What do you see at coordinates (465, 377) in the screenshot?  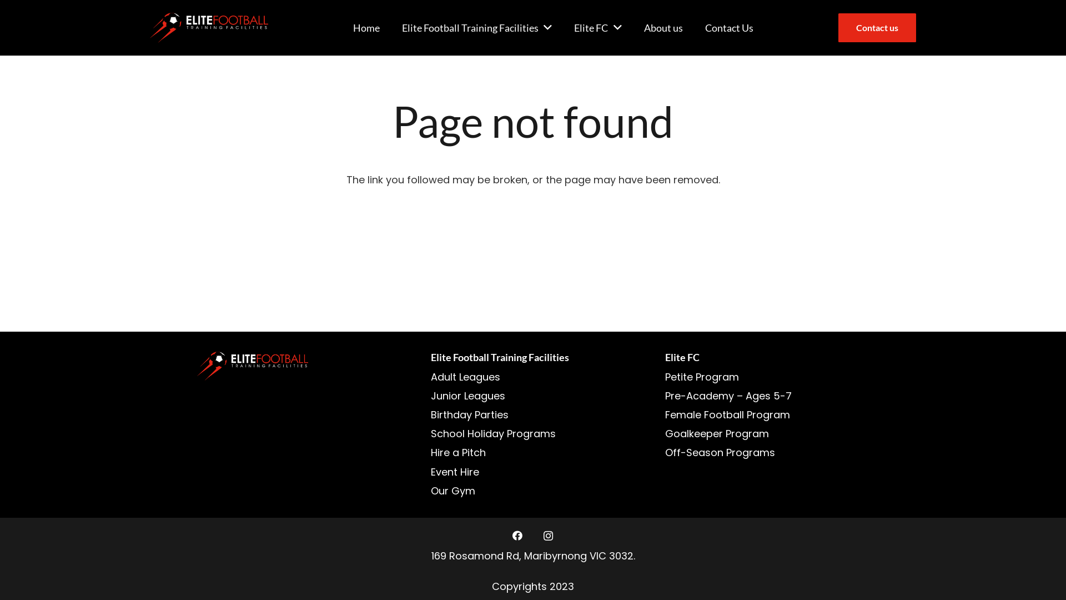 I see `Adult Leagues` at bounding box center [465, 377].